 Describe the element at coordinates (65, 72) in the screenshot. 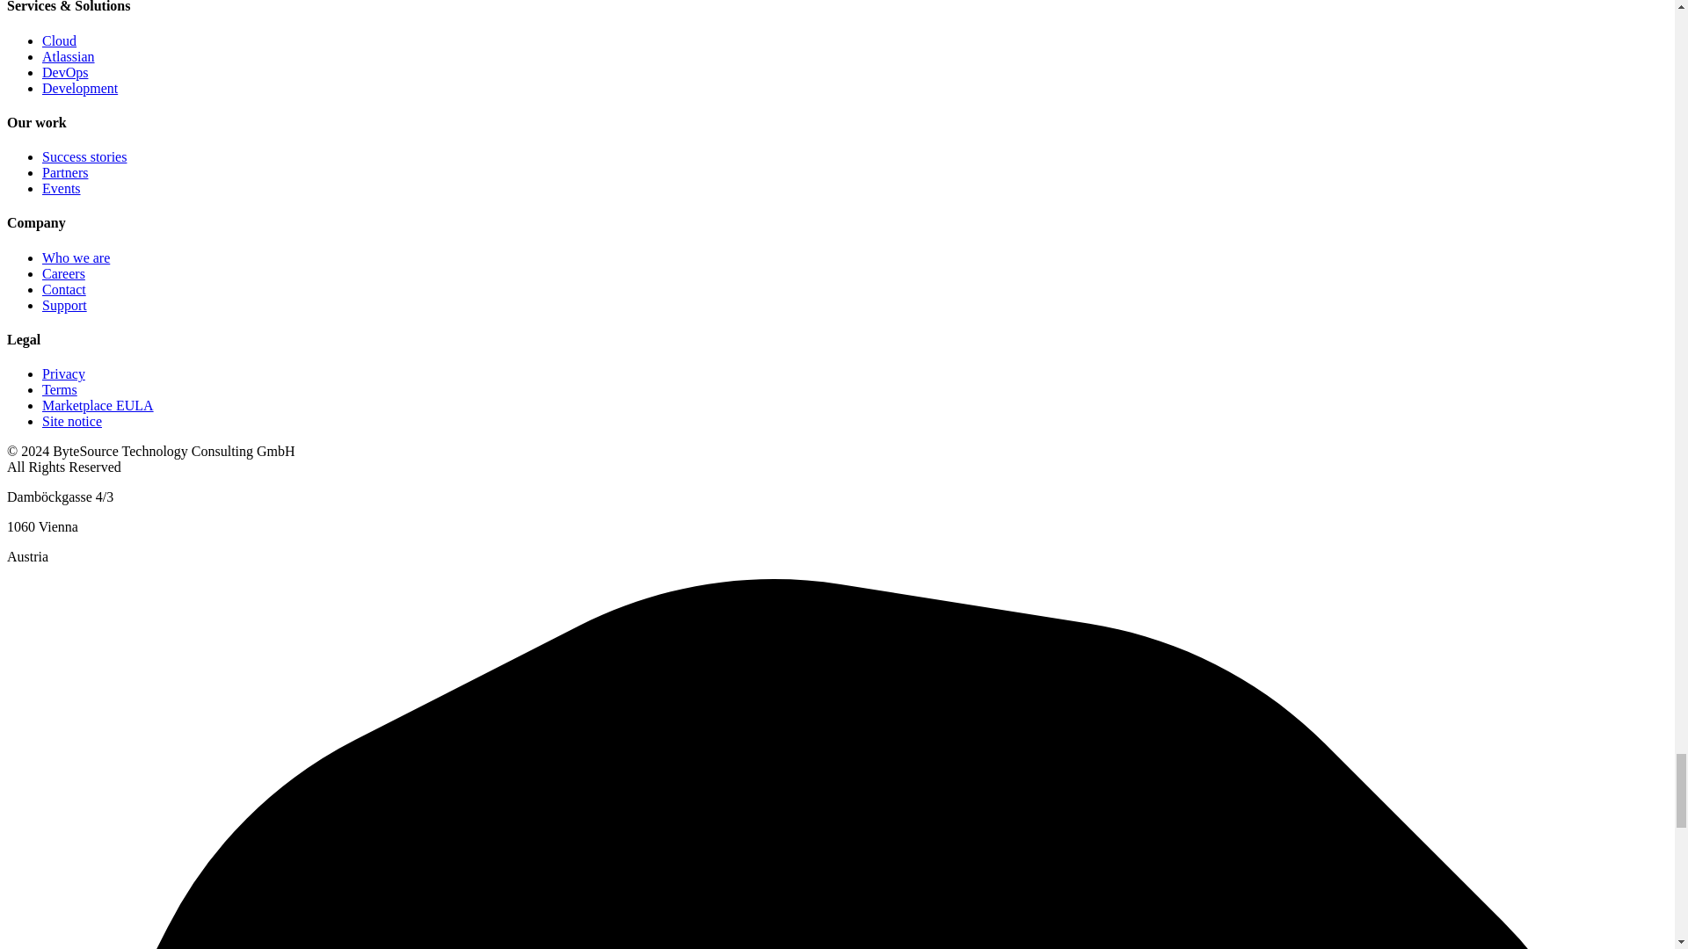

I see `DevOps` at that location.